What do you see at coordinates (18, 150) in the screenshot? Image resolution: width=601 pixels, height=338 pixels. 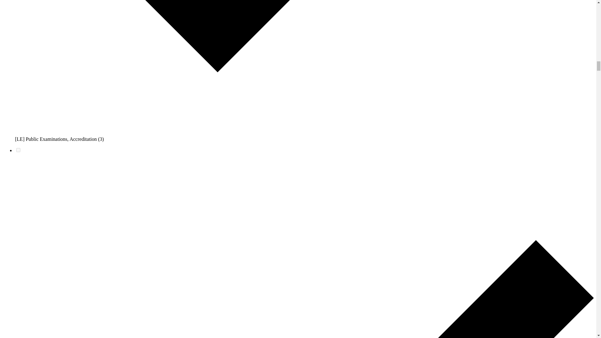 I see `120` at bounding box center [18, 150].